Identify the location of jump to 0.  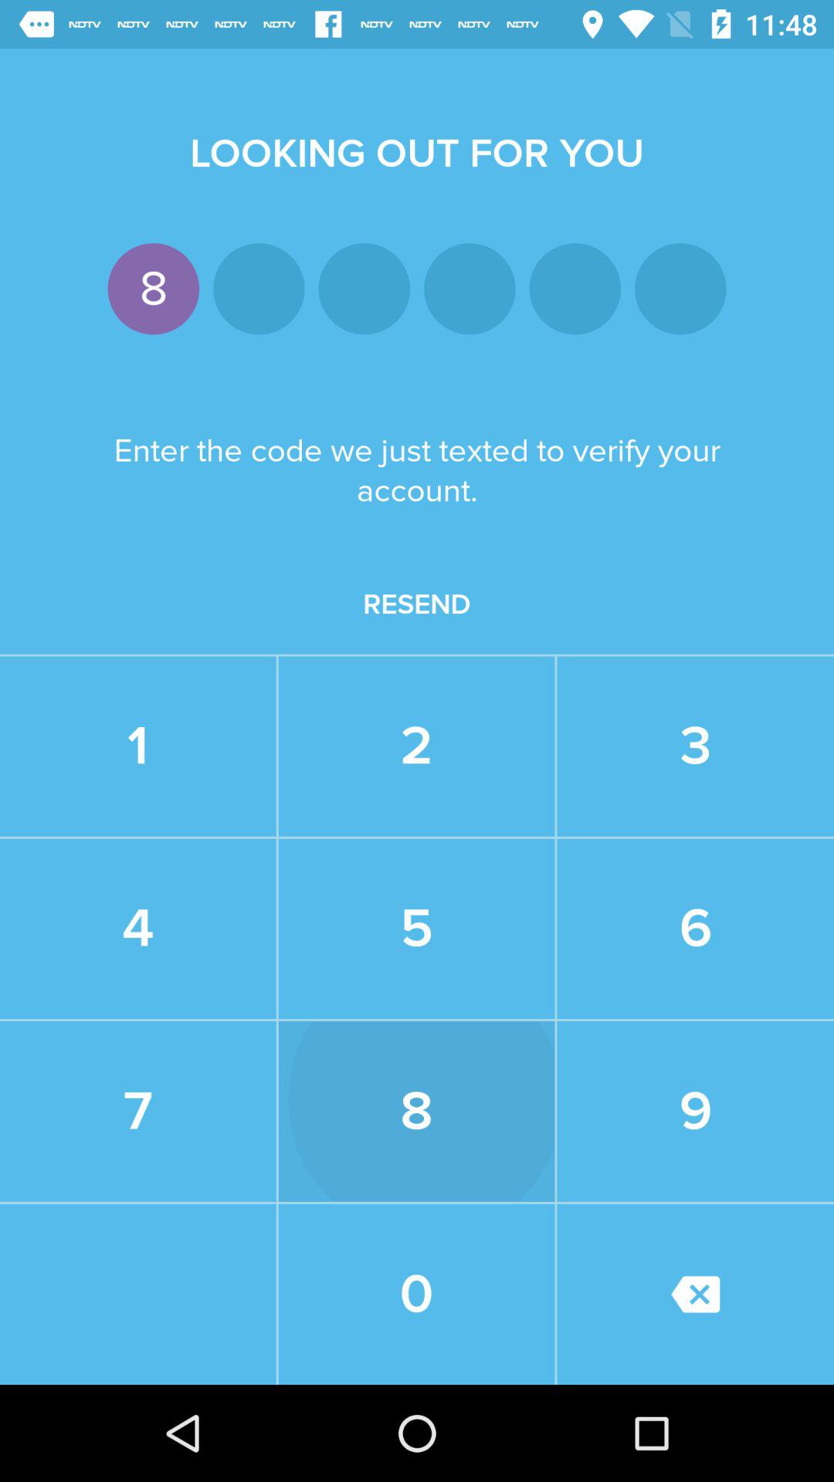
(416, 1294).